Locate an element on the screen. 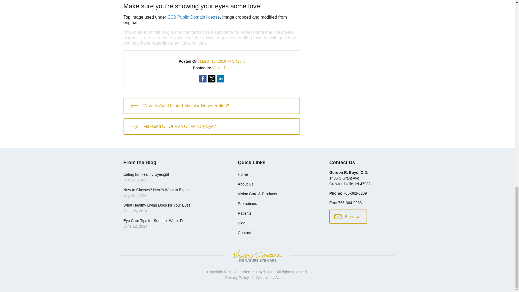 The height and width of the screenshot is (292, 519). Share on Facebook is located at coordinates (211, 106).